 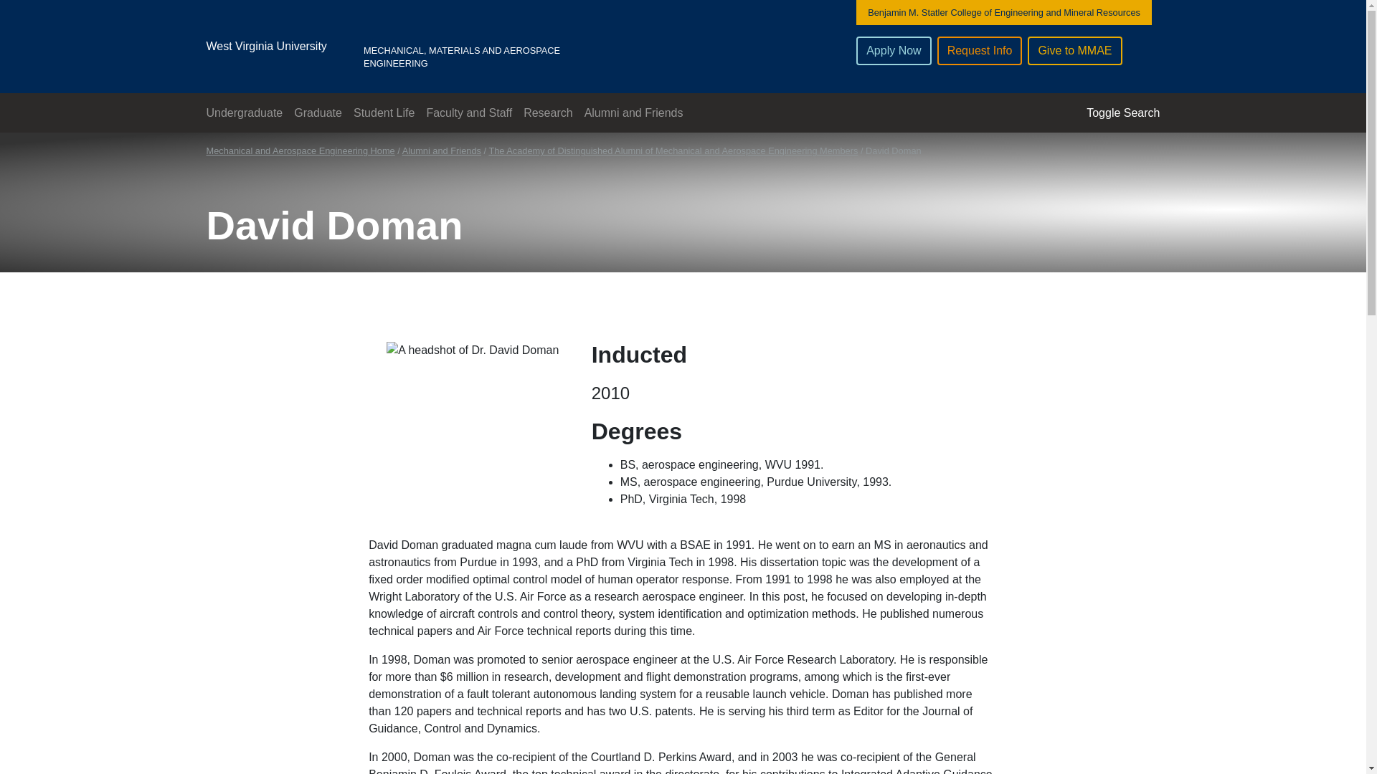 I want to click on Student Life, so click(x=384, y=112).